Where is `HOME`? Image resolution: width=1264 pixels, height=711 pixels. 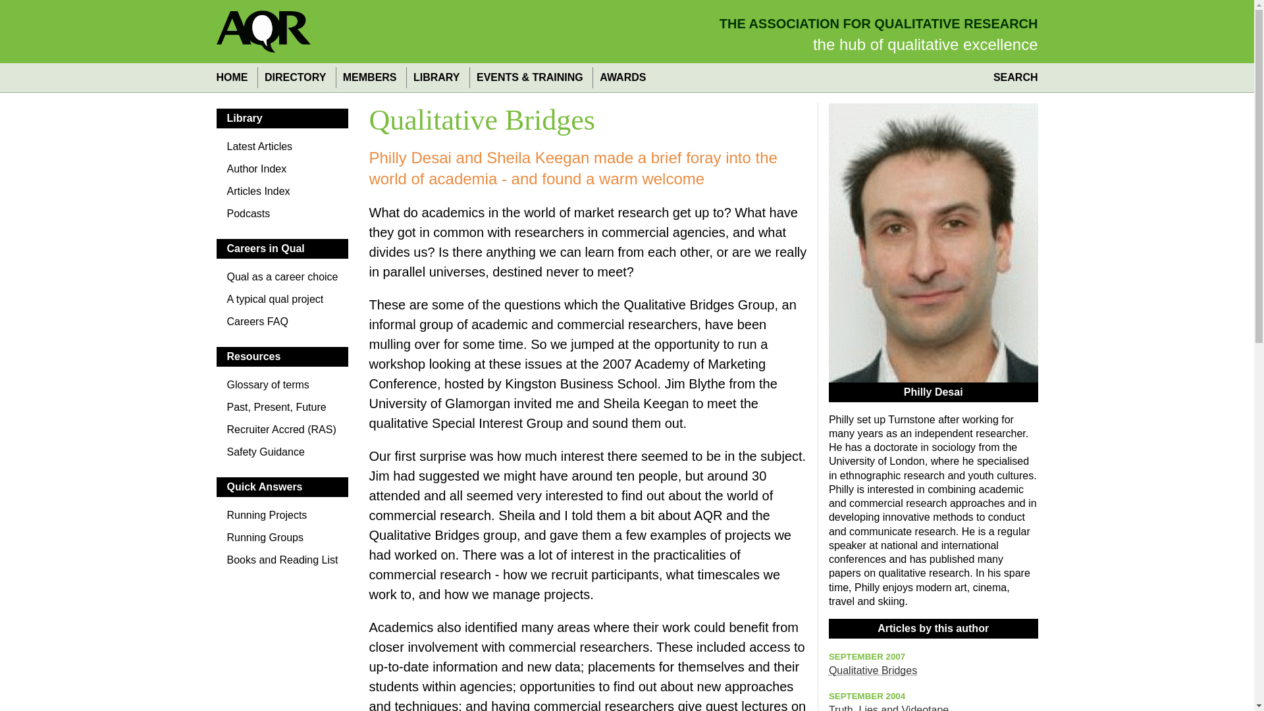
HOME is located at coordinates (234, 77).